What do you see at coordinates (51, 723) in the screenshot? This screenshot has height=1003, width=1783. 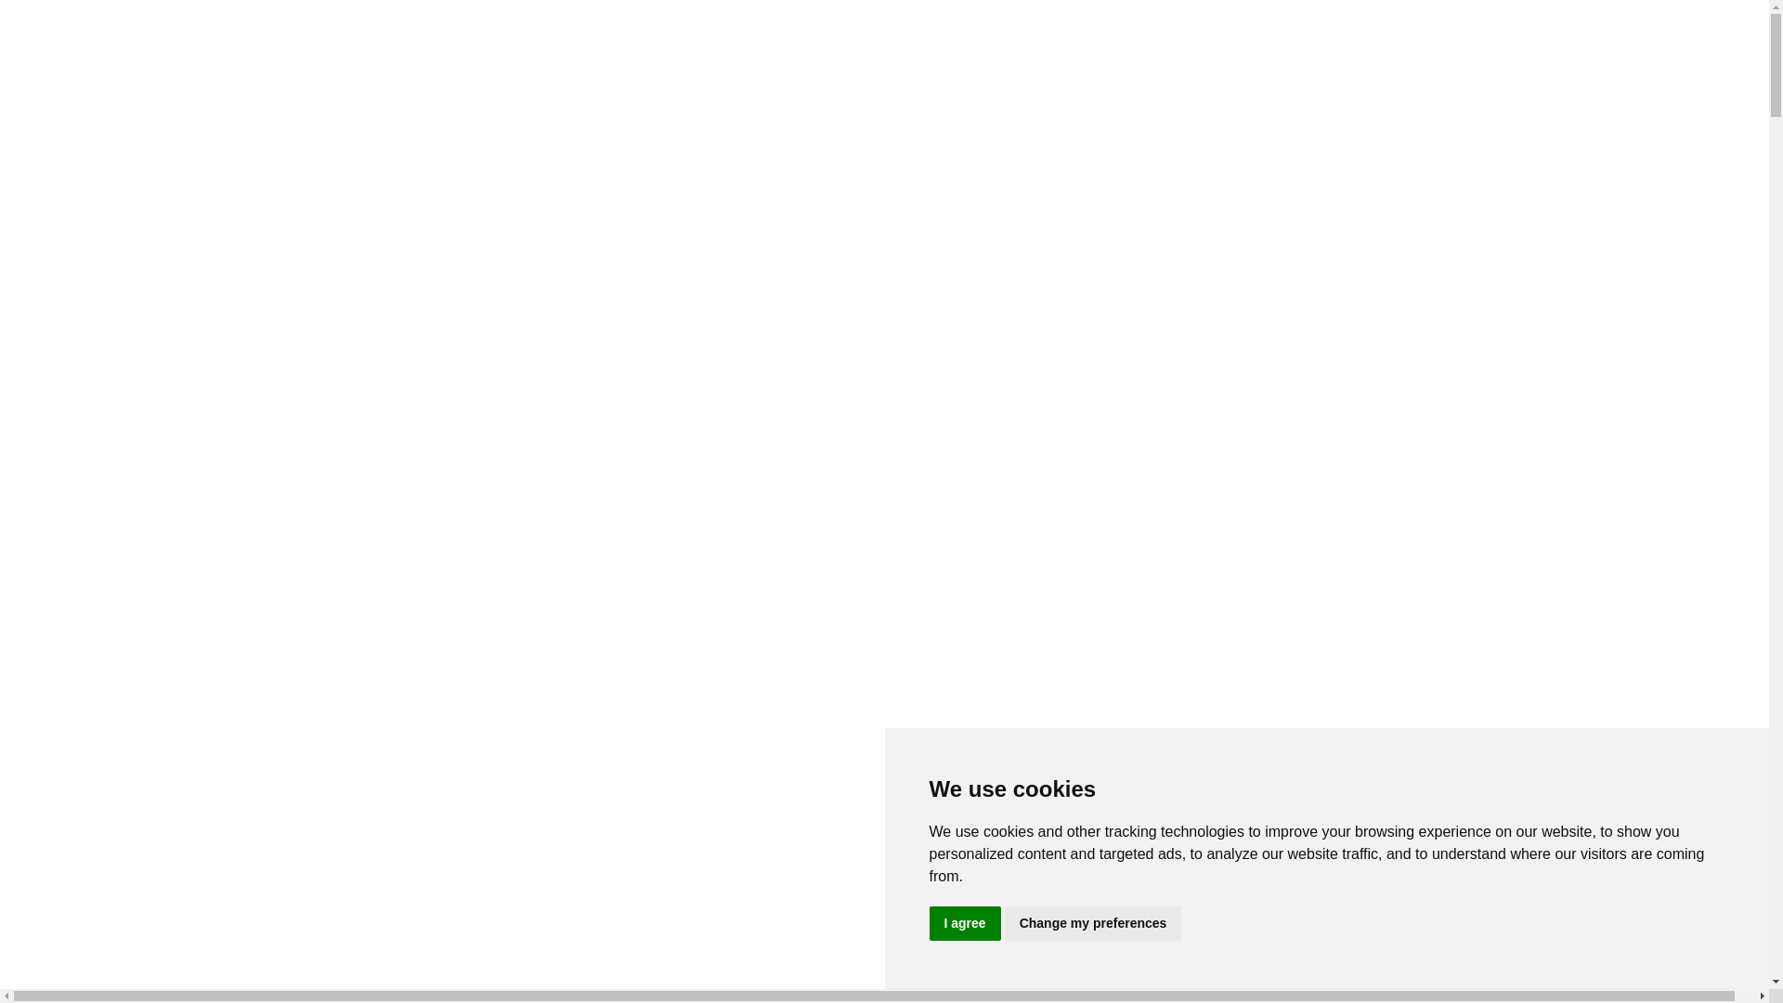 I see `Linkedin` at bounding box center [51, 723].